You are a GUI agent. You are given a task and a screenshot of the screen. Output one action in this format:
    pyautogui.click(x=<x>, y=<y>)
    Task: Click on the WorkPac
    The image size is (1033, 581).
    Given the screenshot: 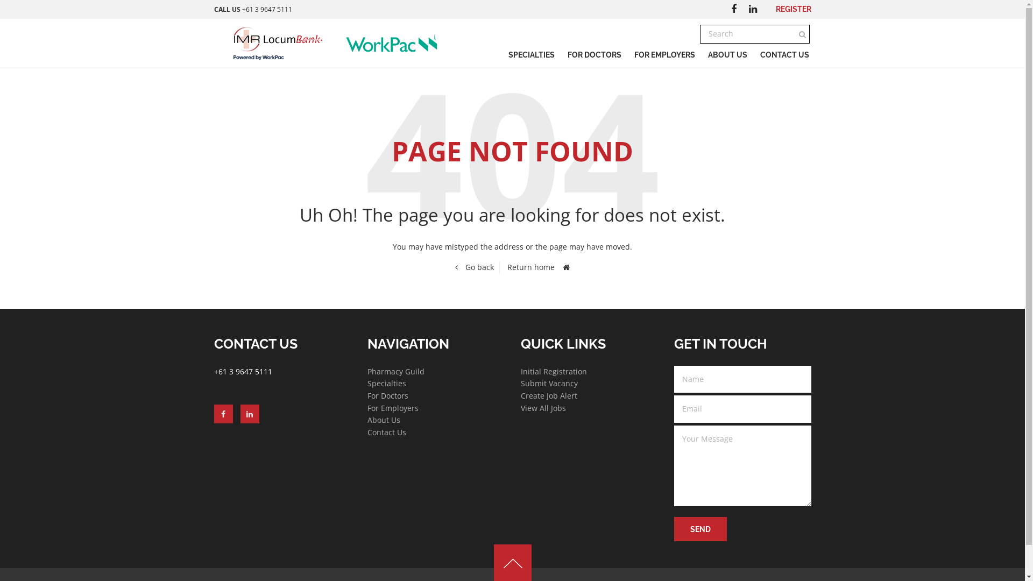 What is the action you would take?
    pyautogui.click(x=398, y=43)
    